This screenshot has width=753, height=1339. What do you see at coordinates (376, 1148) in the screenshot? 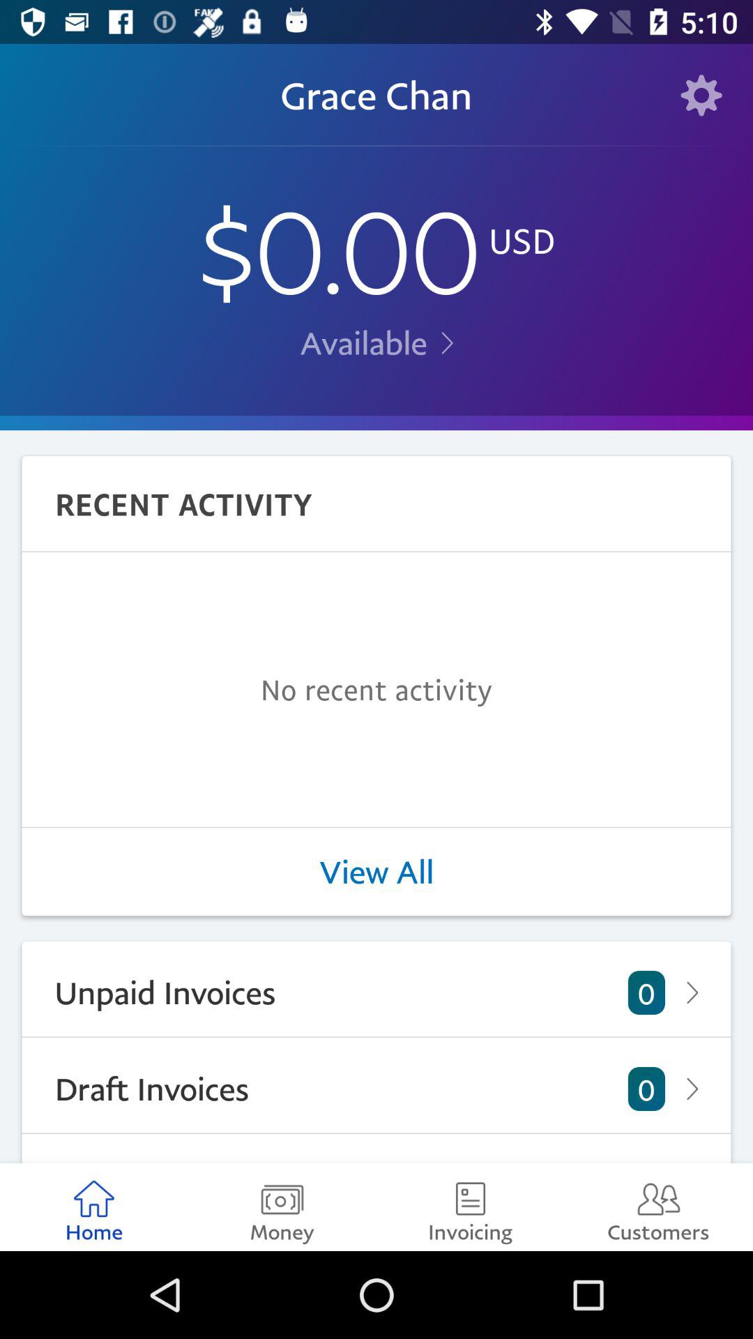
I see `tap create new invoice` at bounding box center [376, 1148].